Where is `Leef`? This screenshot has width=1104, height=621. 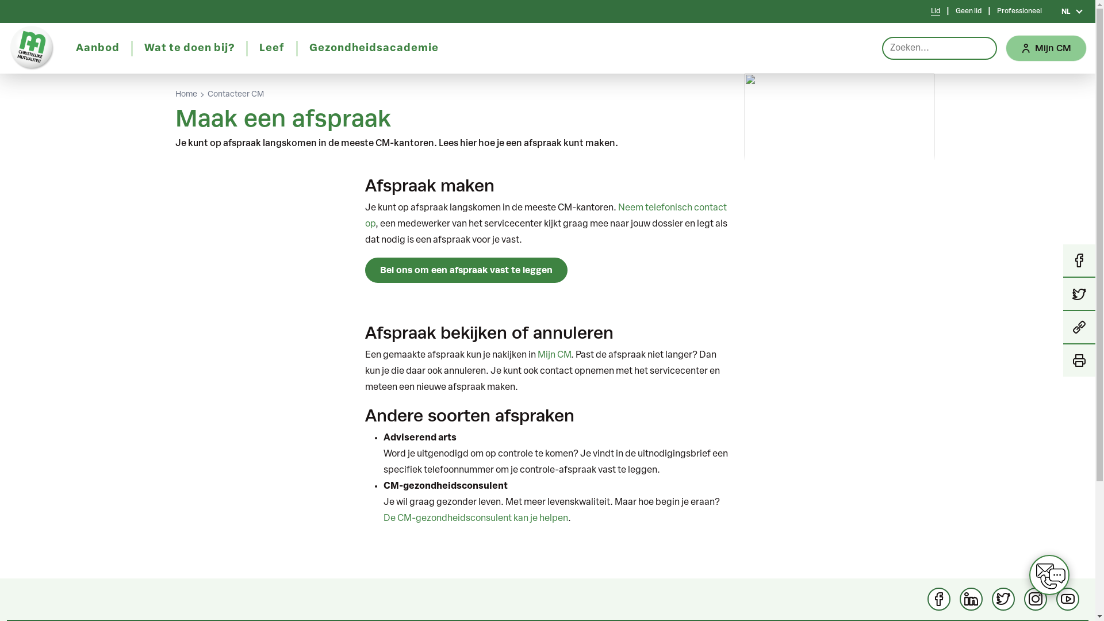
Leef is located at coordinates (271, 48).